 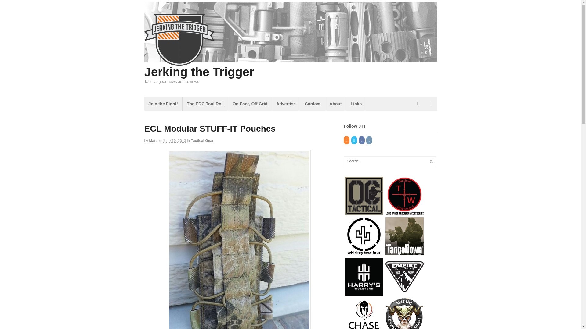 What do you see at coordinates (286, 104) in the screenshot?
I see `Advertise` at bounding box center [286, 104].